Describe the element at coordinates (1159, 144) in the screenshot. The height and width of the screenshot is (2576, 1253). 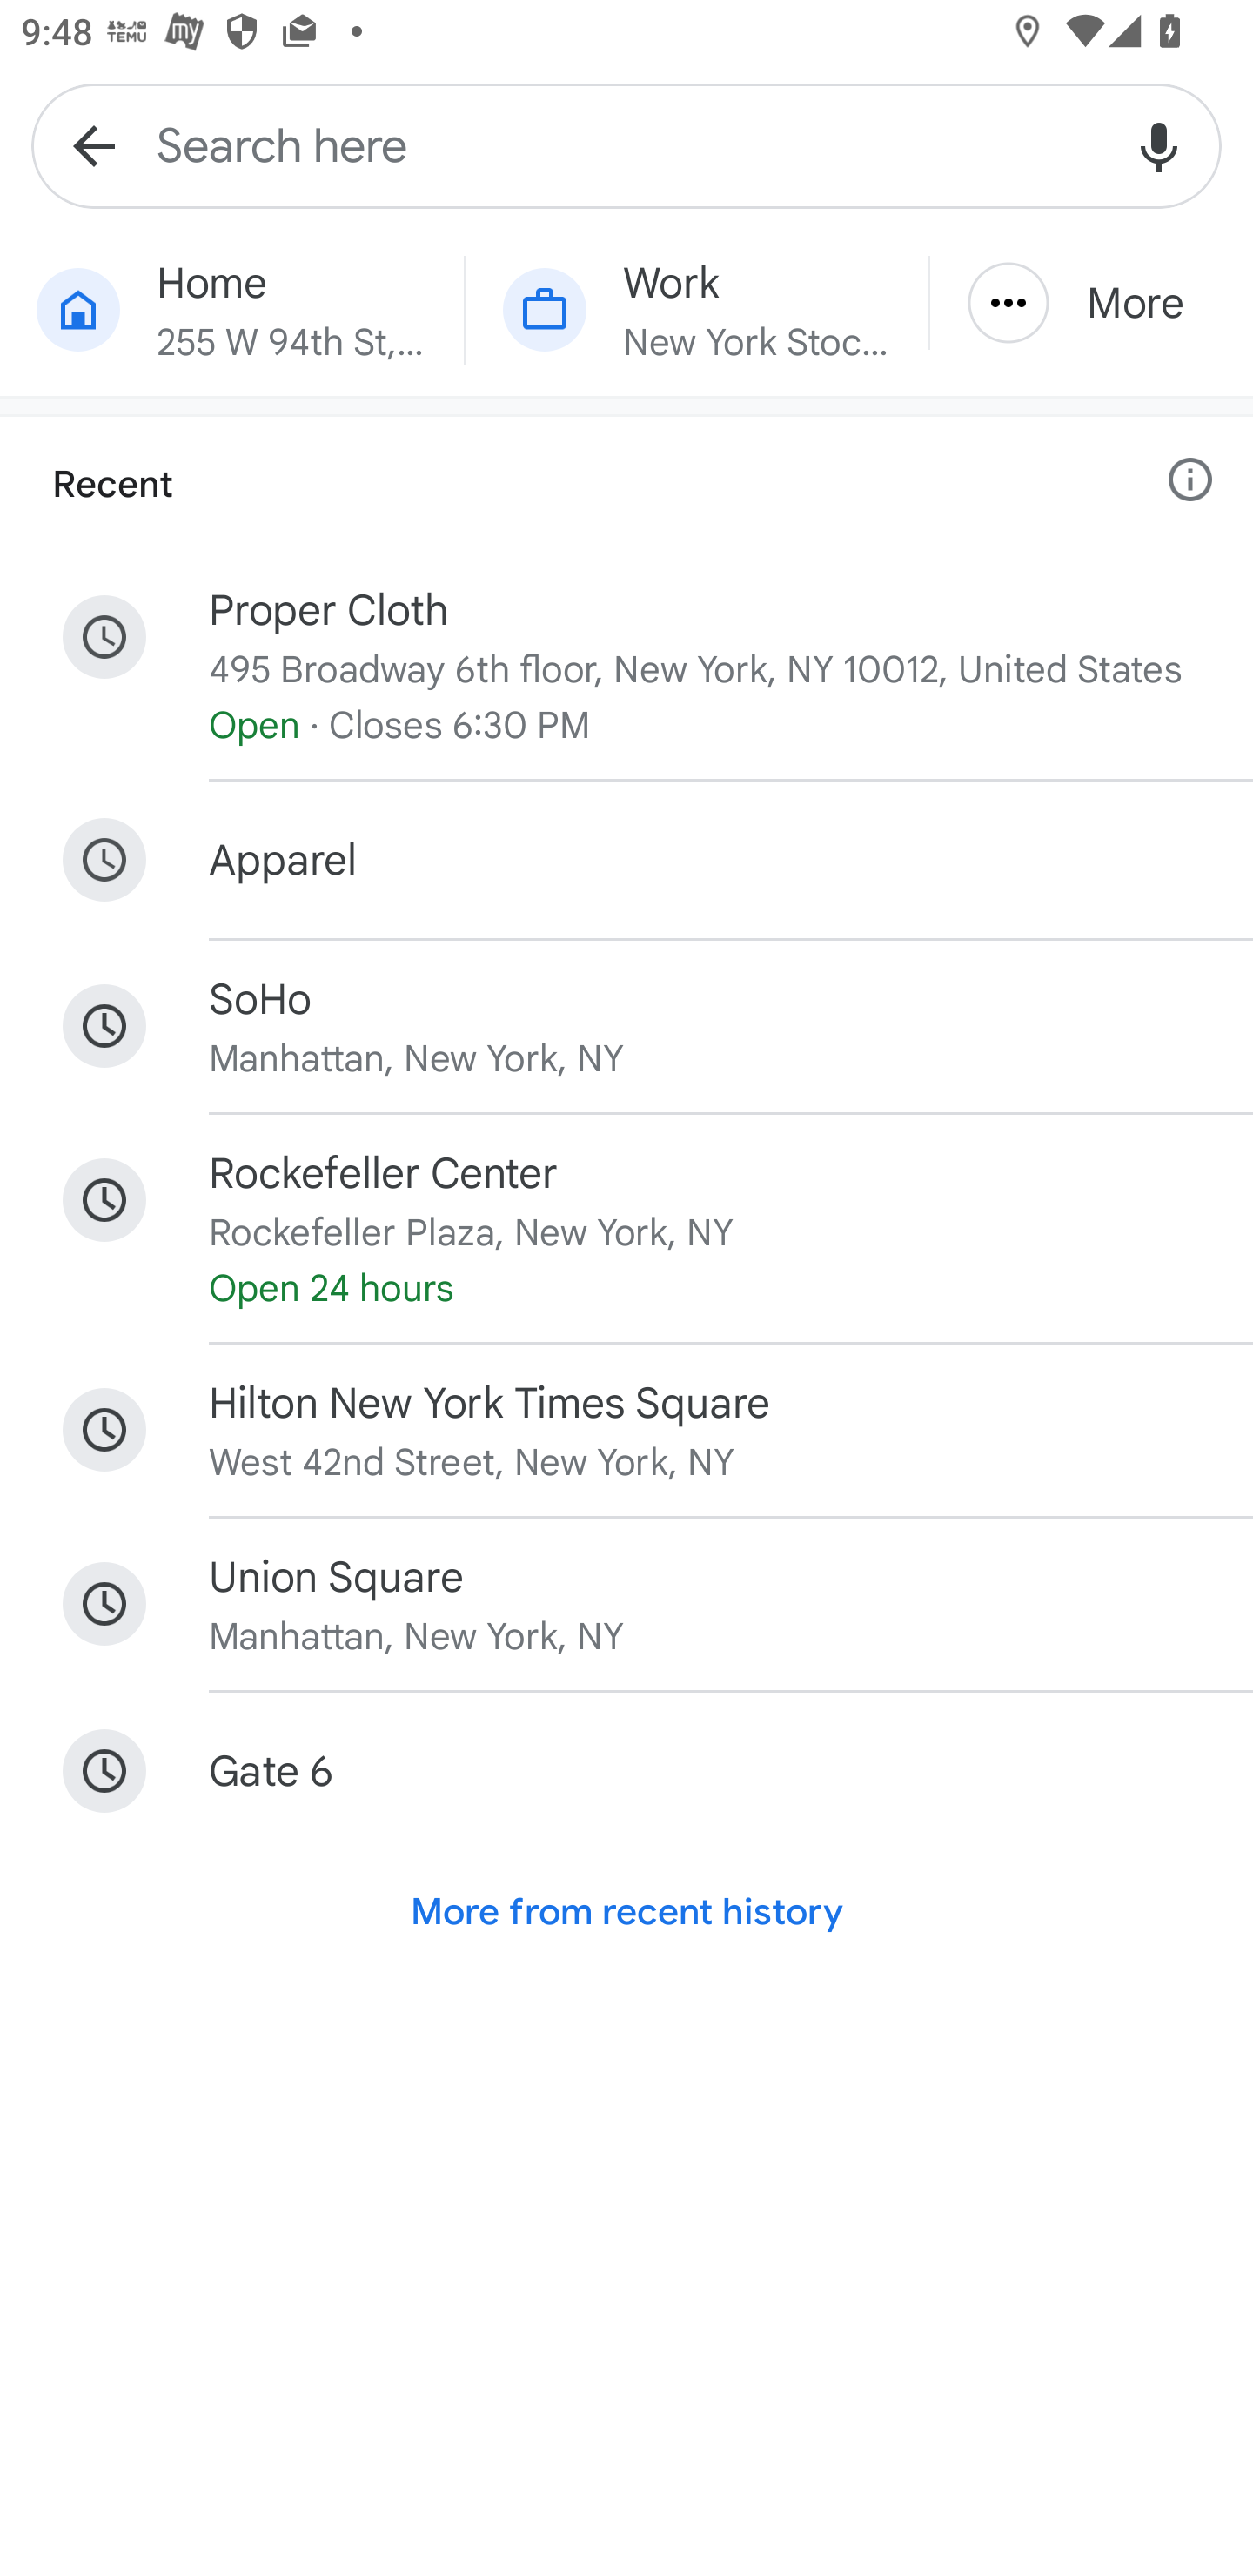
I see `Voice search` at that location.